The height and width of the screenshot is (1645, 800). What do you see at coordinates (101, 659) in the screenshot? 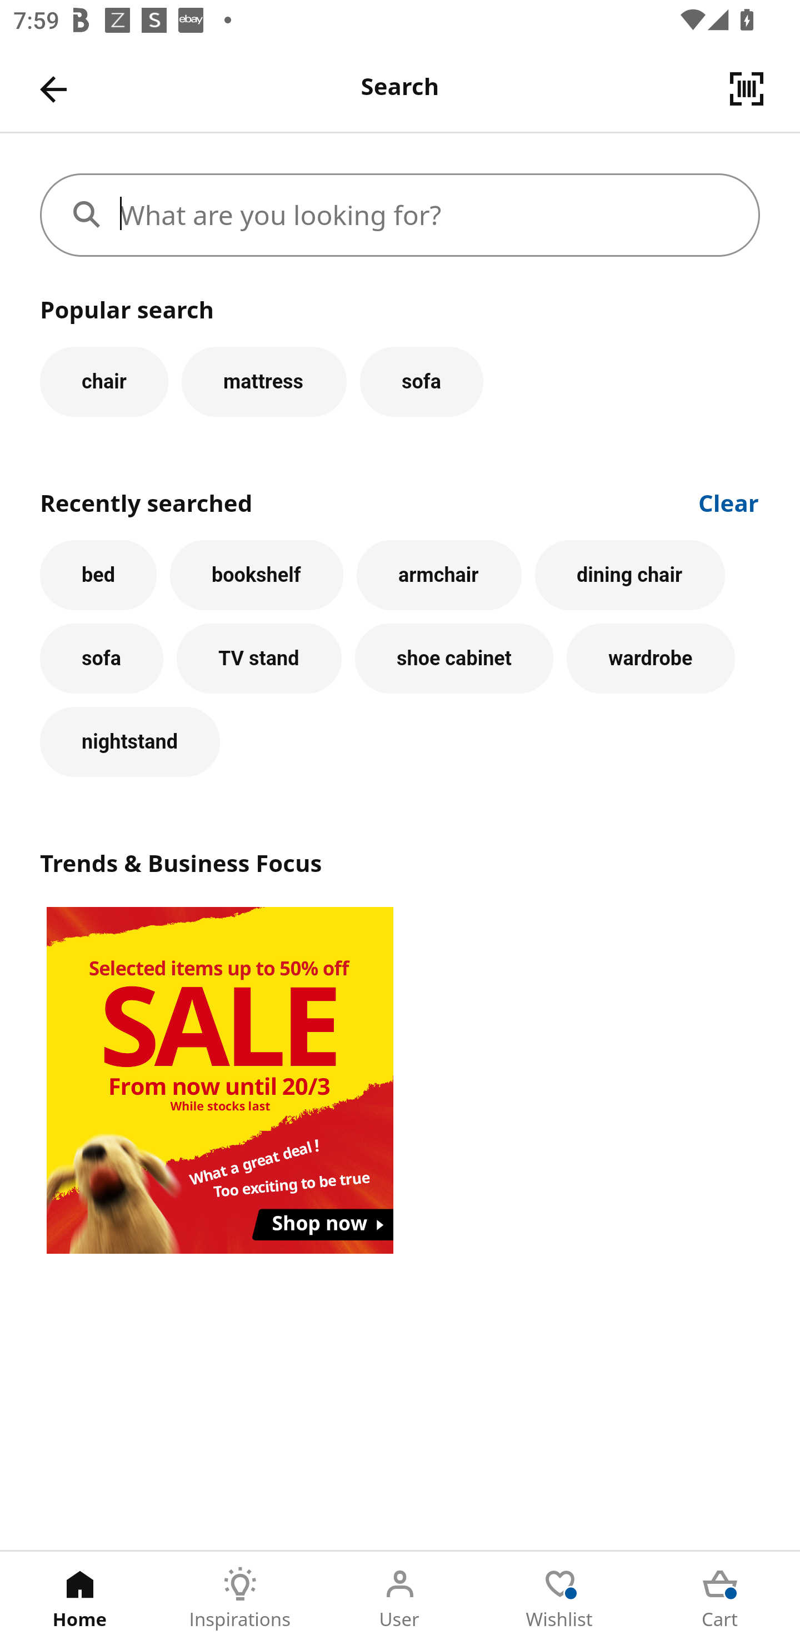
I see `sofa` at bounding box center [101, 659].